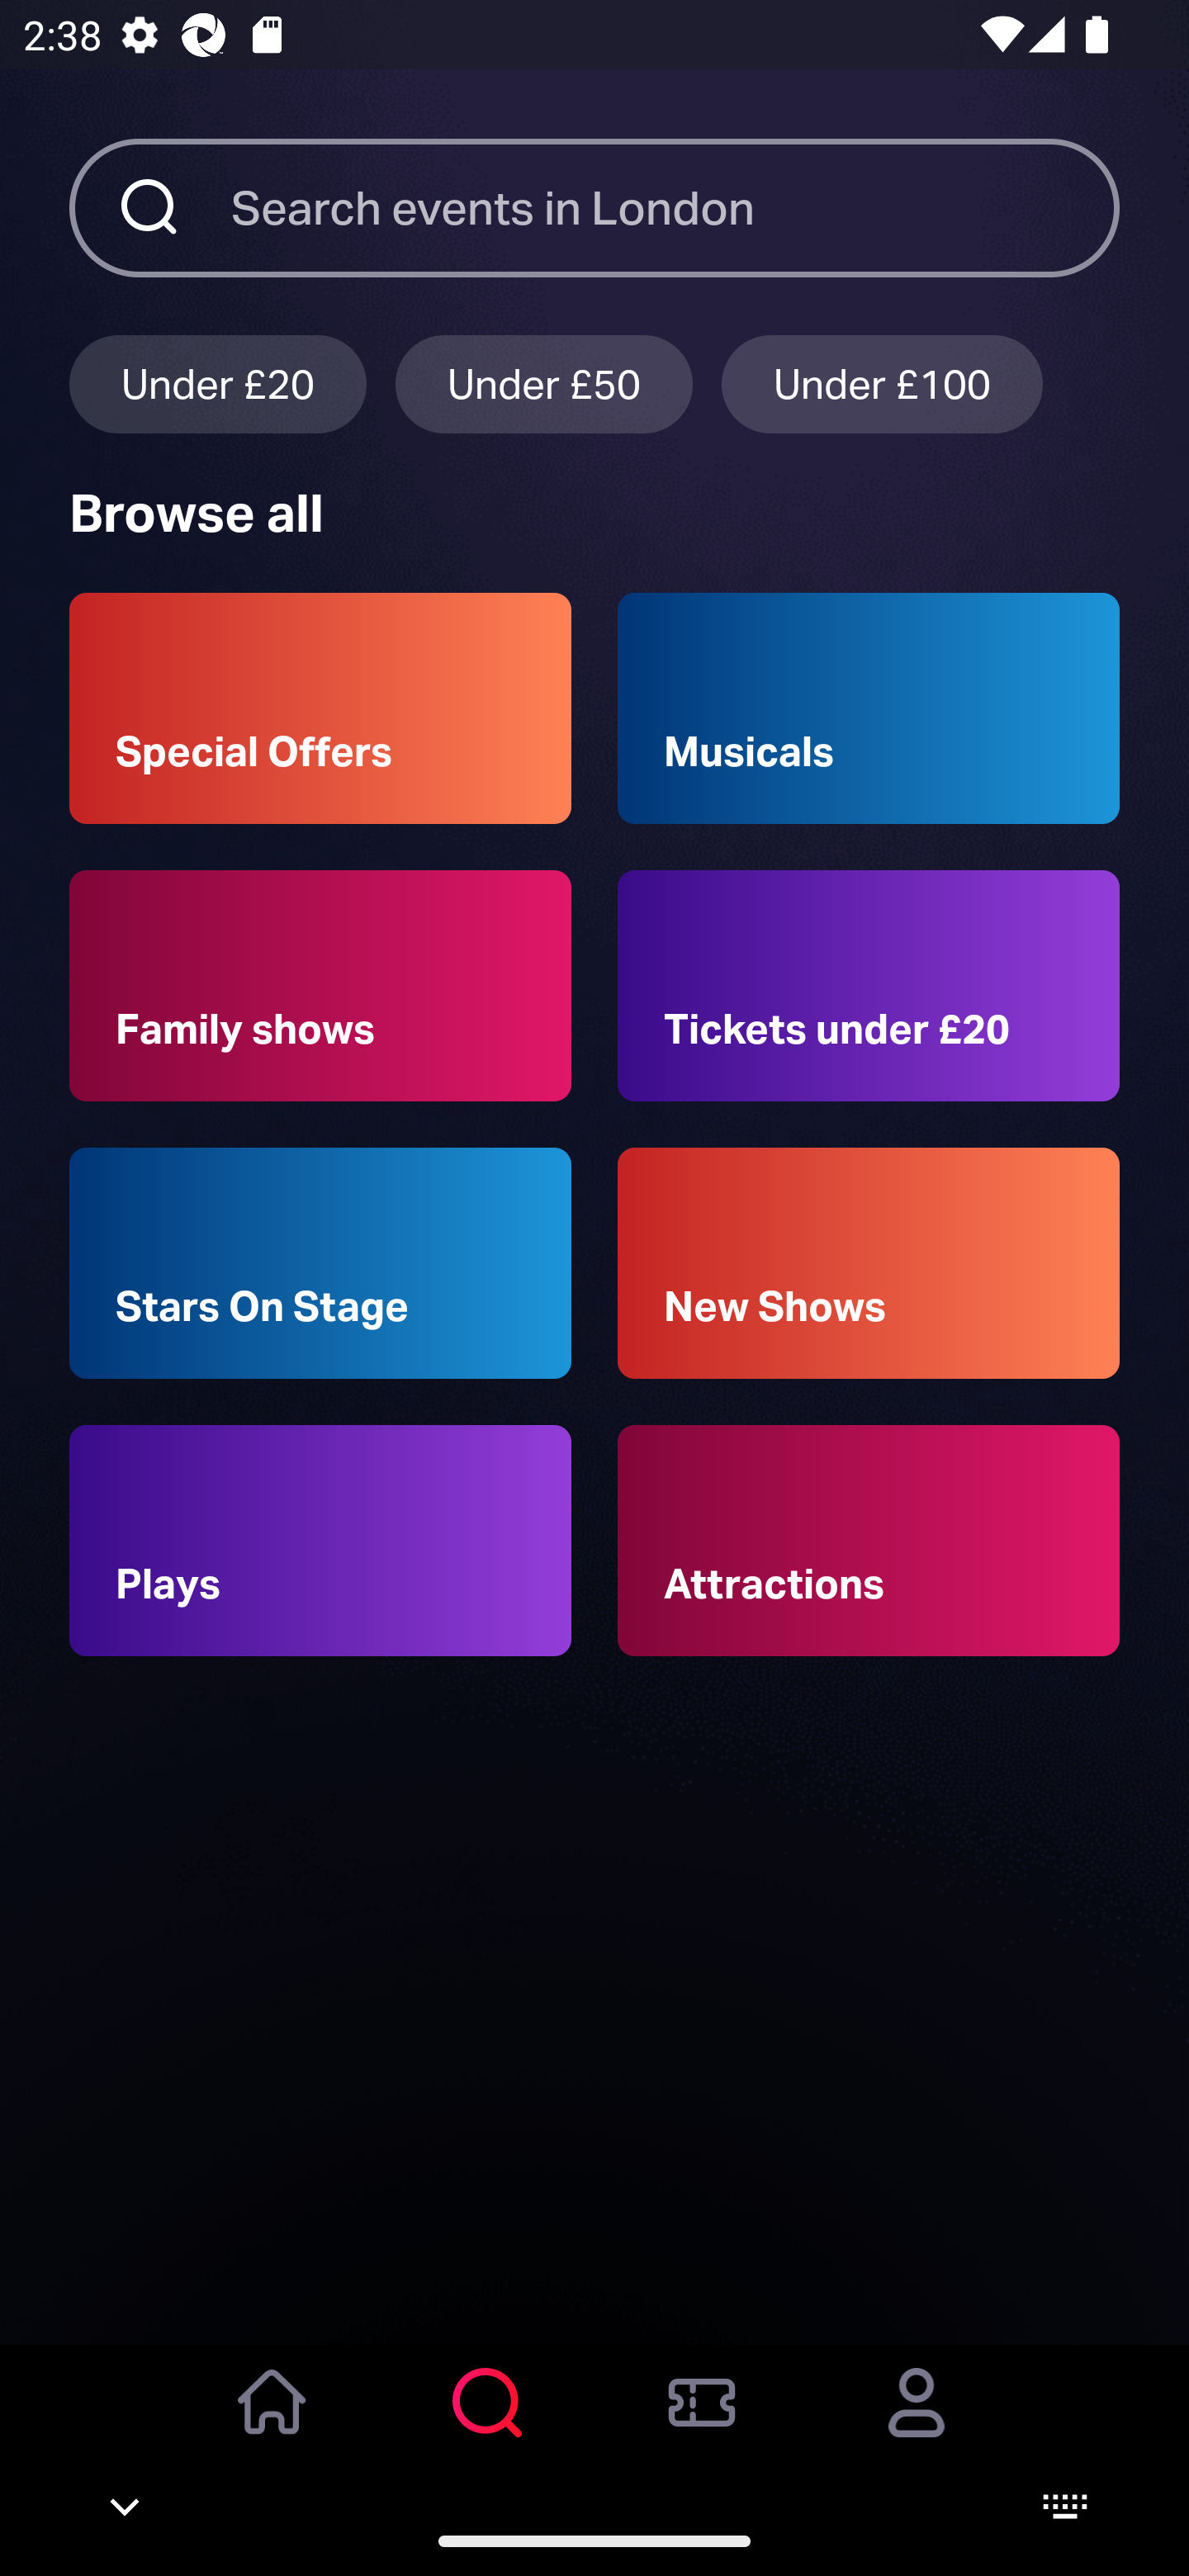  Describe the element at coordinates (917, 2425) in the screenshot. I see `Account` at that location.